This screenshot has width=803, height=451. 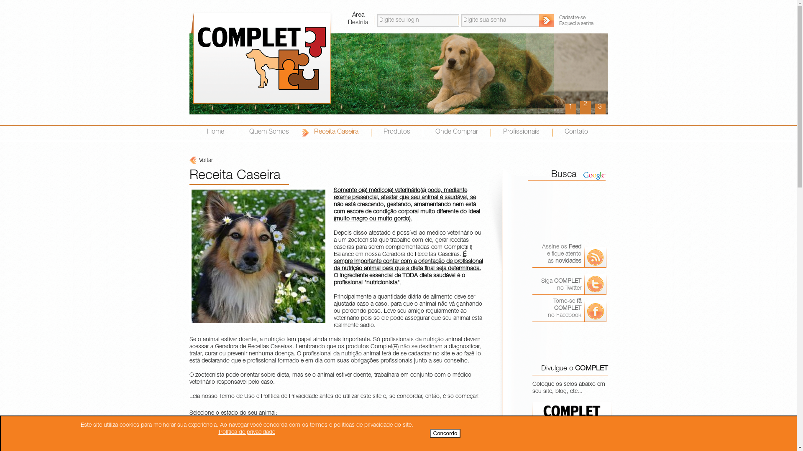 I want to click on Home, so click(x=215, y=133).